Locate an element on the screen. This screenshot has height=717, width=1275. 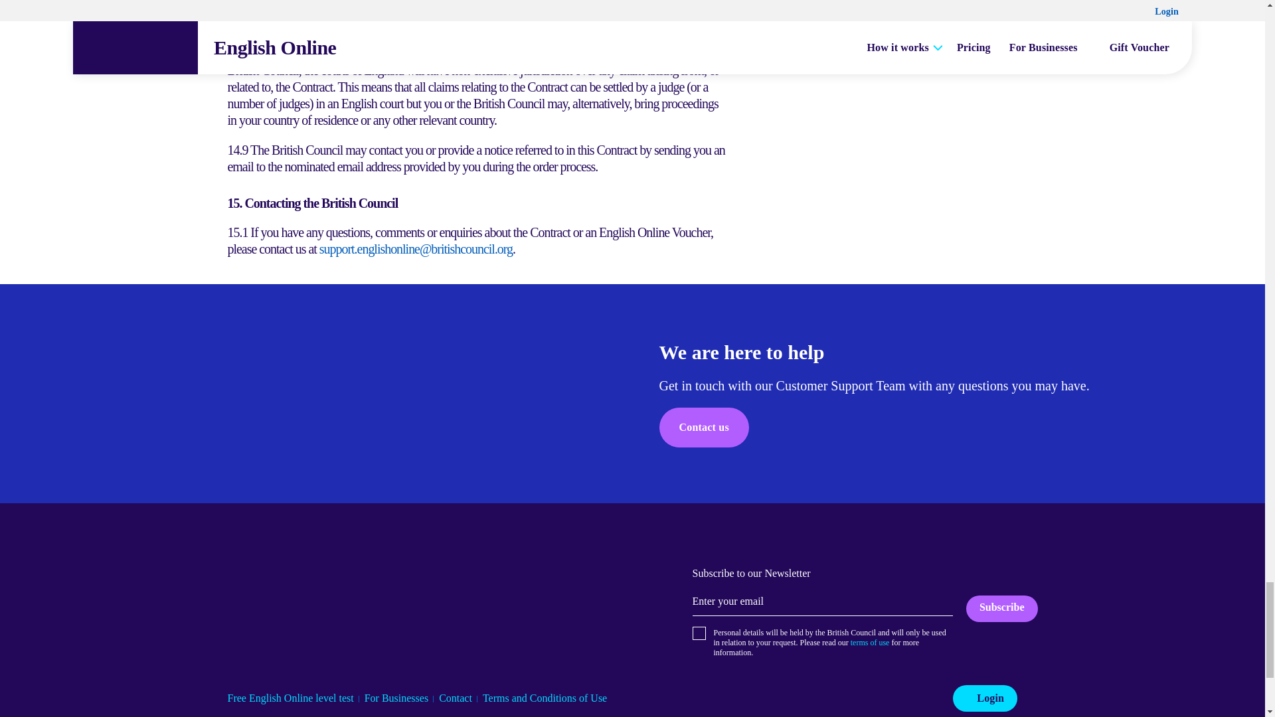
terms of use is located at coordinates (870, 643).